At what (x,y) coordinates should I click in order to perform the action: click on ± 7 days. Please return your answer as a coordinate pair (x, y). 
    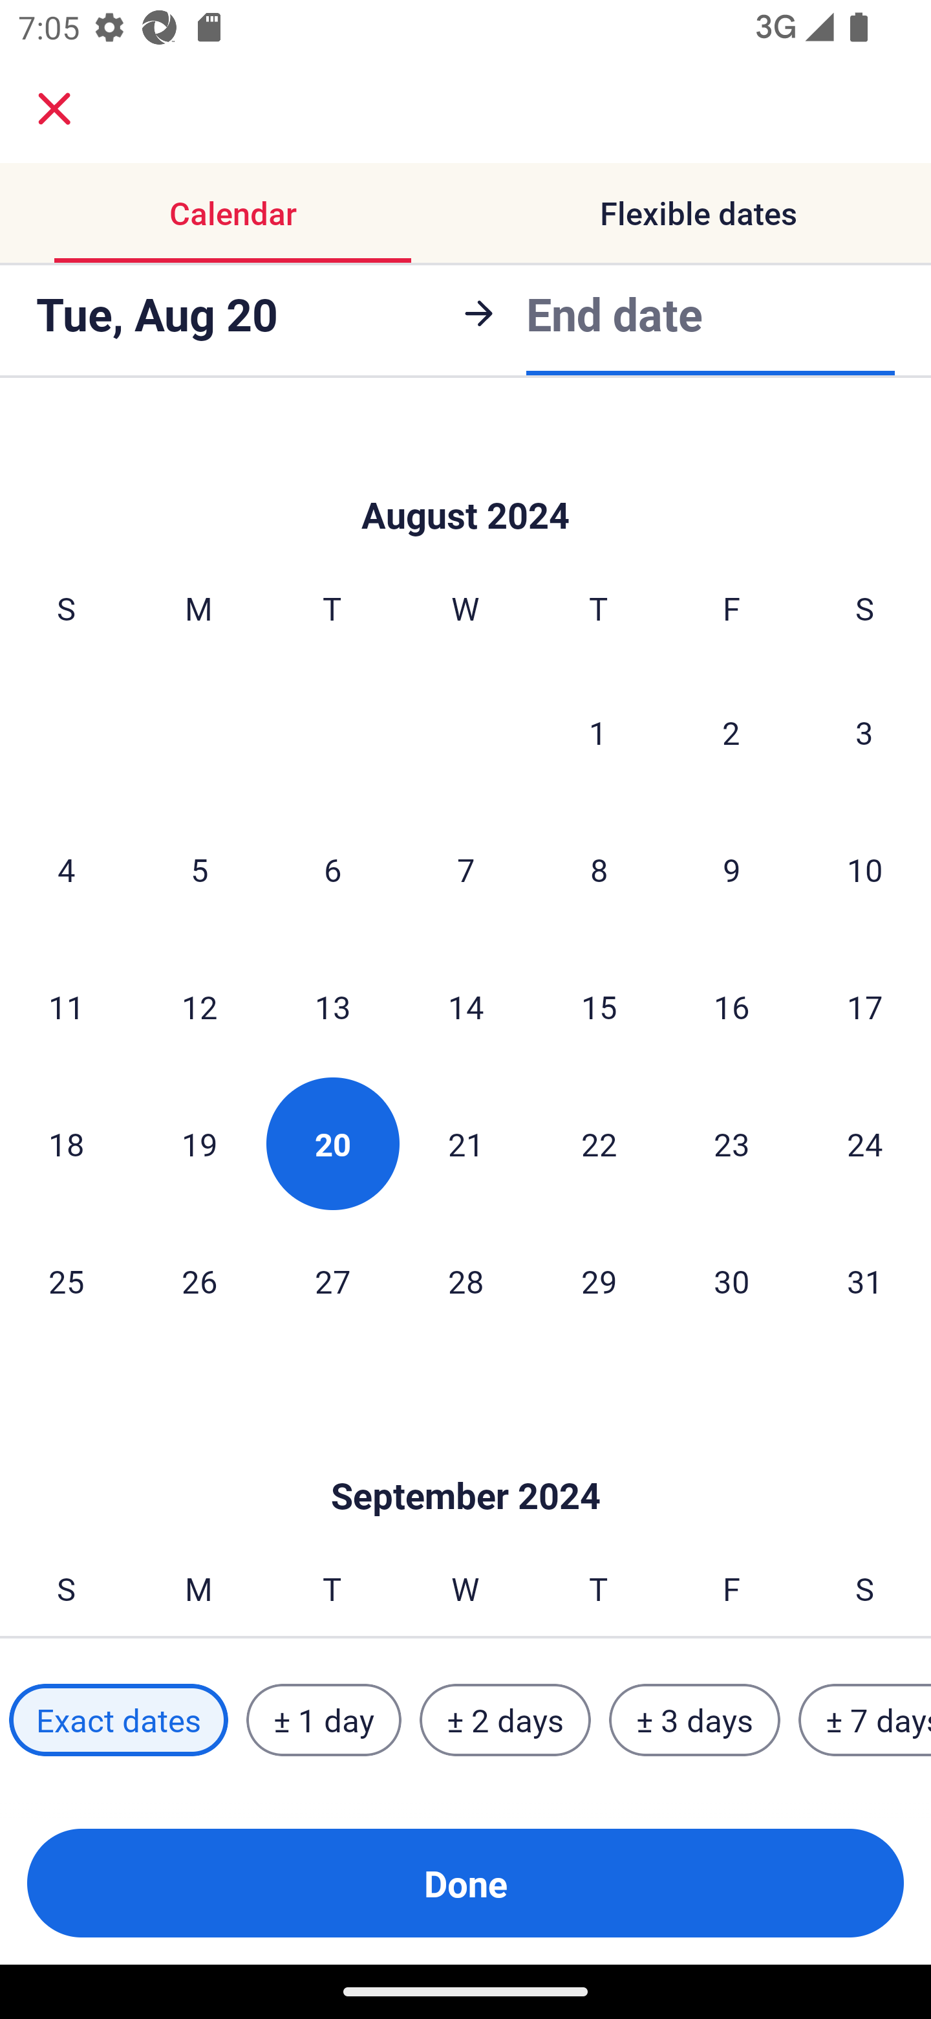
    Looking at the image, I should click on (865, 1720).